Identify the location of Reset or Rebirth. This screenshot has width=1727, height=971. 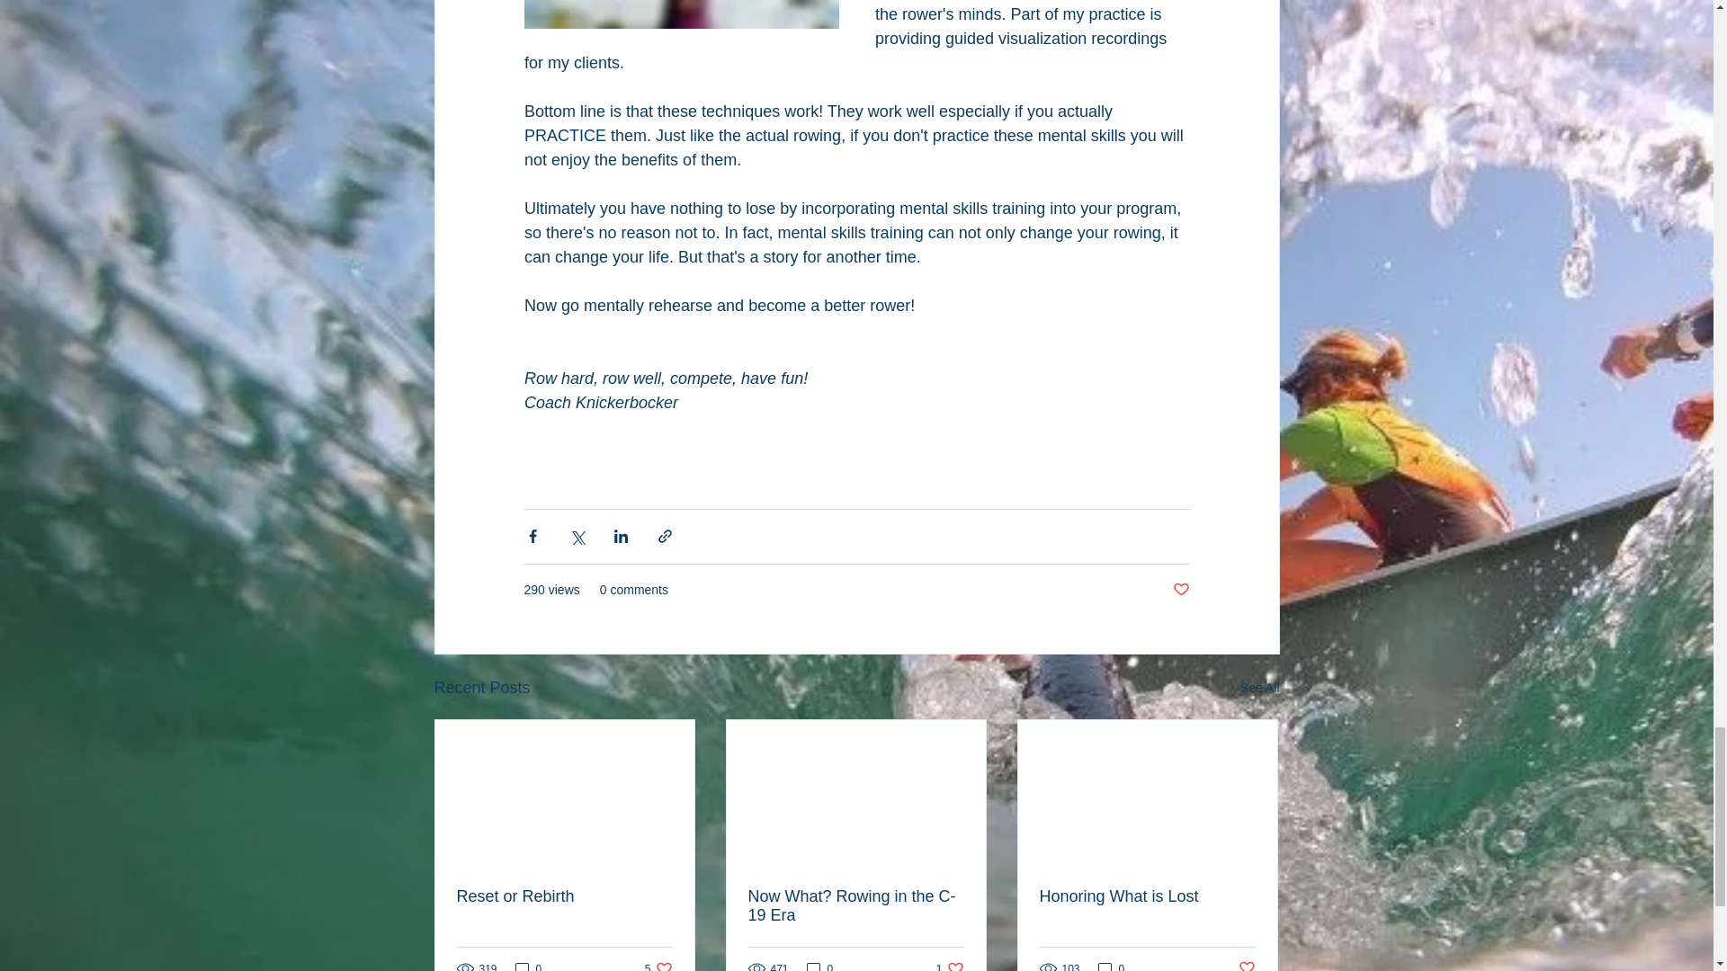
(855, 906).